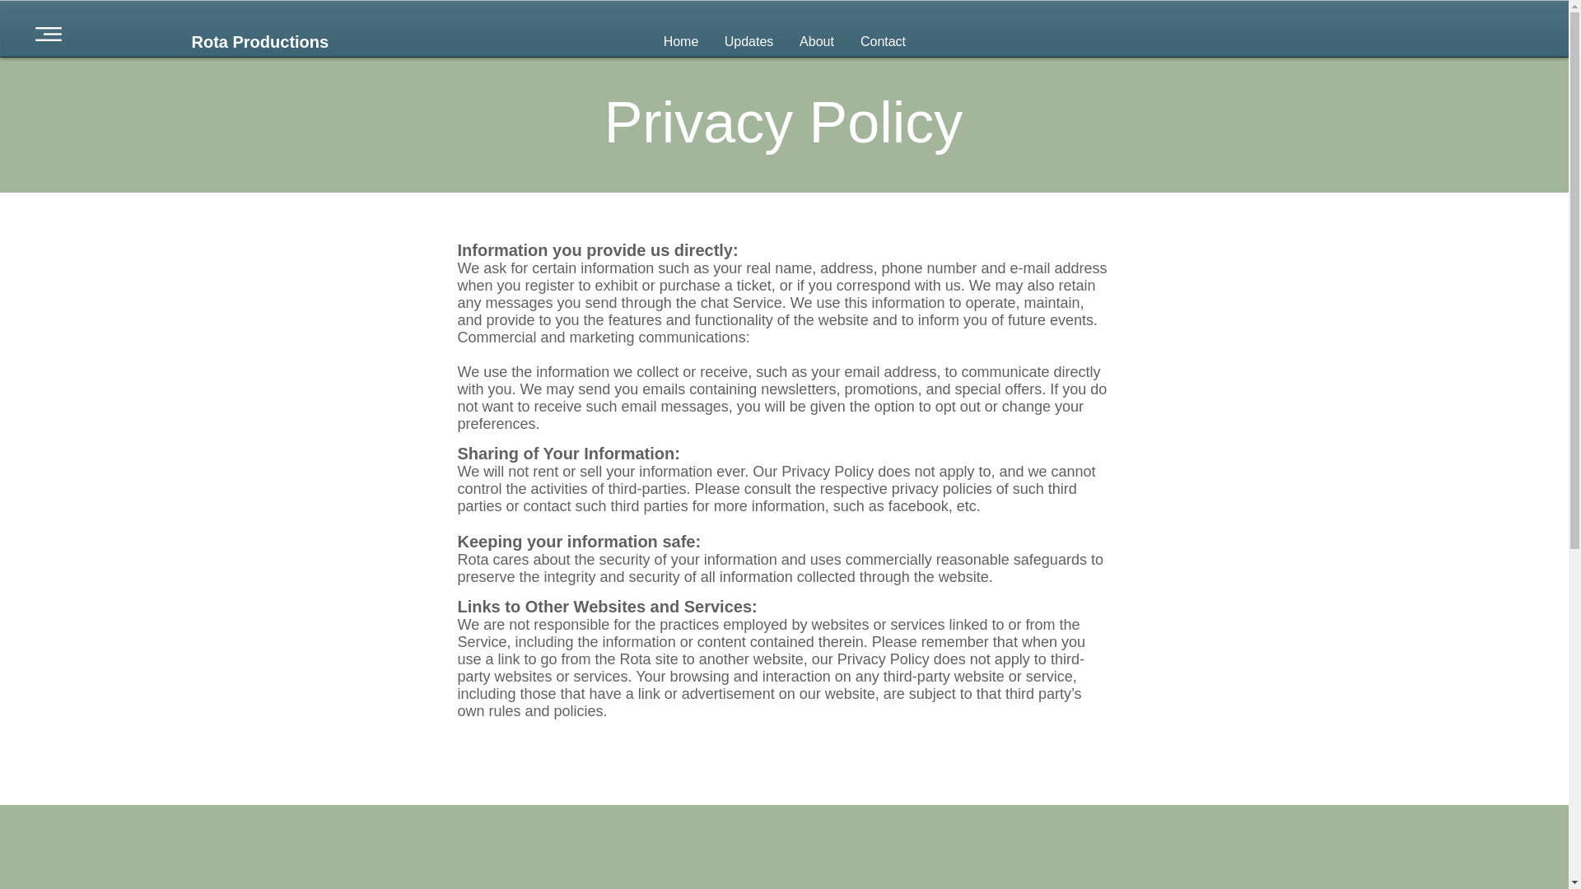  What do you see at coordinates (883, 41) in the screenshot?
I see `Contact` at bounding box center [883, 41].